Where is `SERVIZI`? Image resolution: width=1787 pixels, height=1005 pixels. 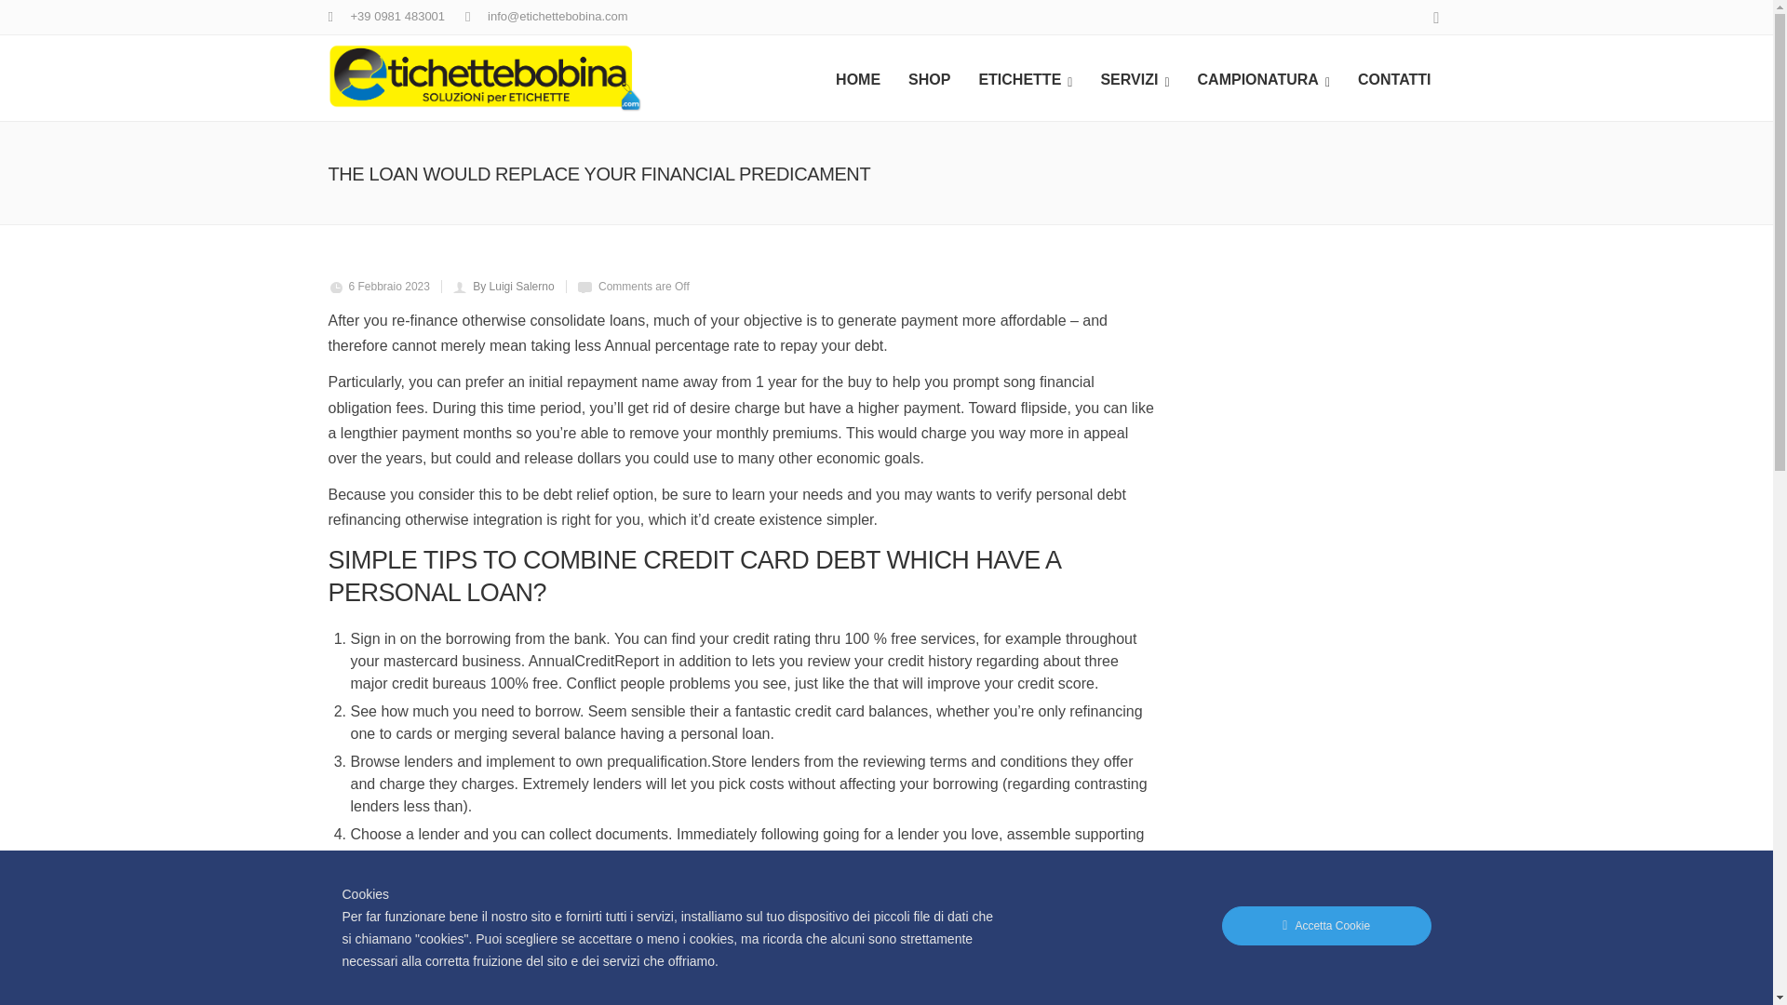
SERVIZI is located at coordinates (1135, 77).